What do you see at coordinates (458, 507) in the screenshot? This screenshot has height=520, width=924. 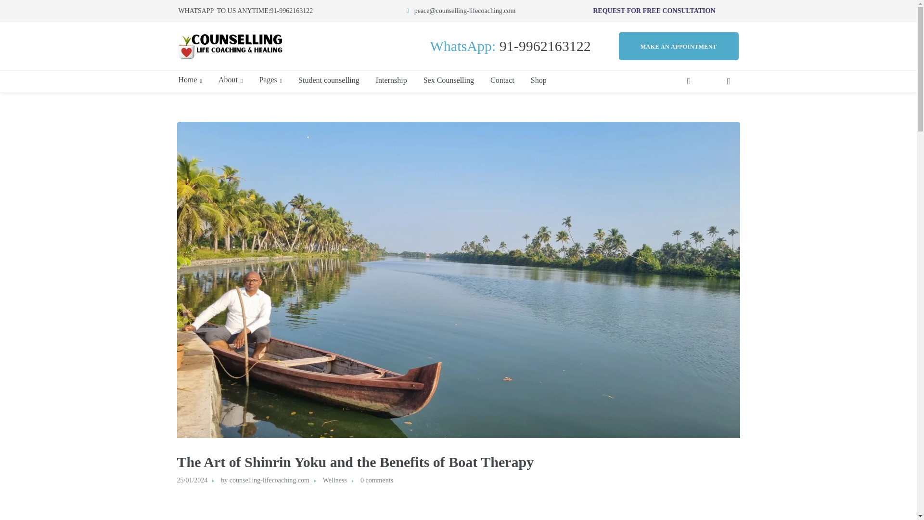 I see `BOAT THERAPY - PSYCHOLOGY MAESTRO SERIES` at bounding box center [458, 507].